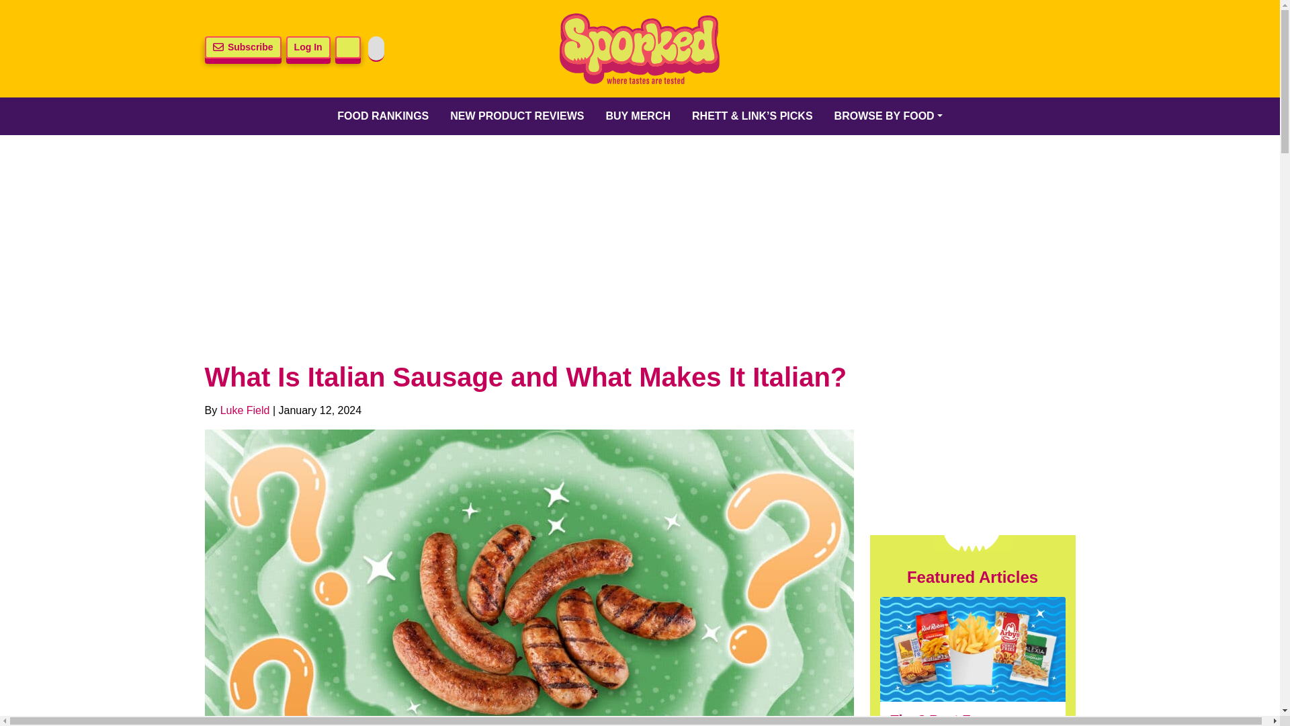 Image resolution: width=1290 pixels, height=726 pixels. I want to click on Search, so click(348, 47).